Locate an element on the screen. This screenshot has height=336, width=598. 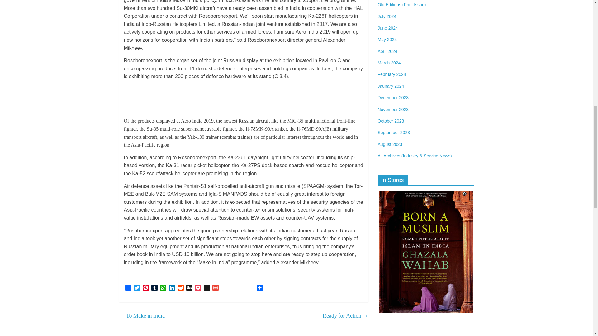
Twitter is located at coordinates (137, 288).